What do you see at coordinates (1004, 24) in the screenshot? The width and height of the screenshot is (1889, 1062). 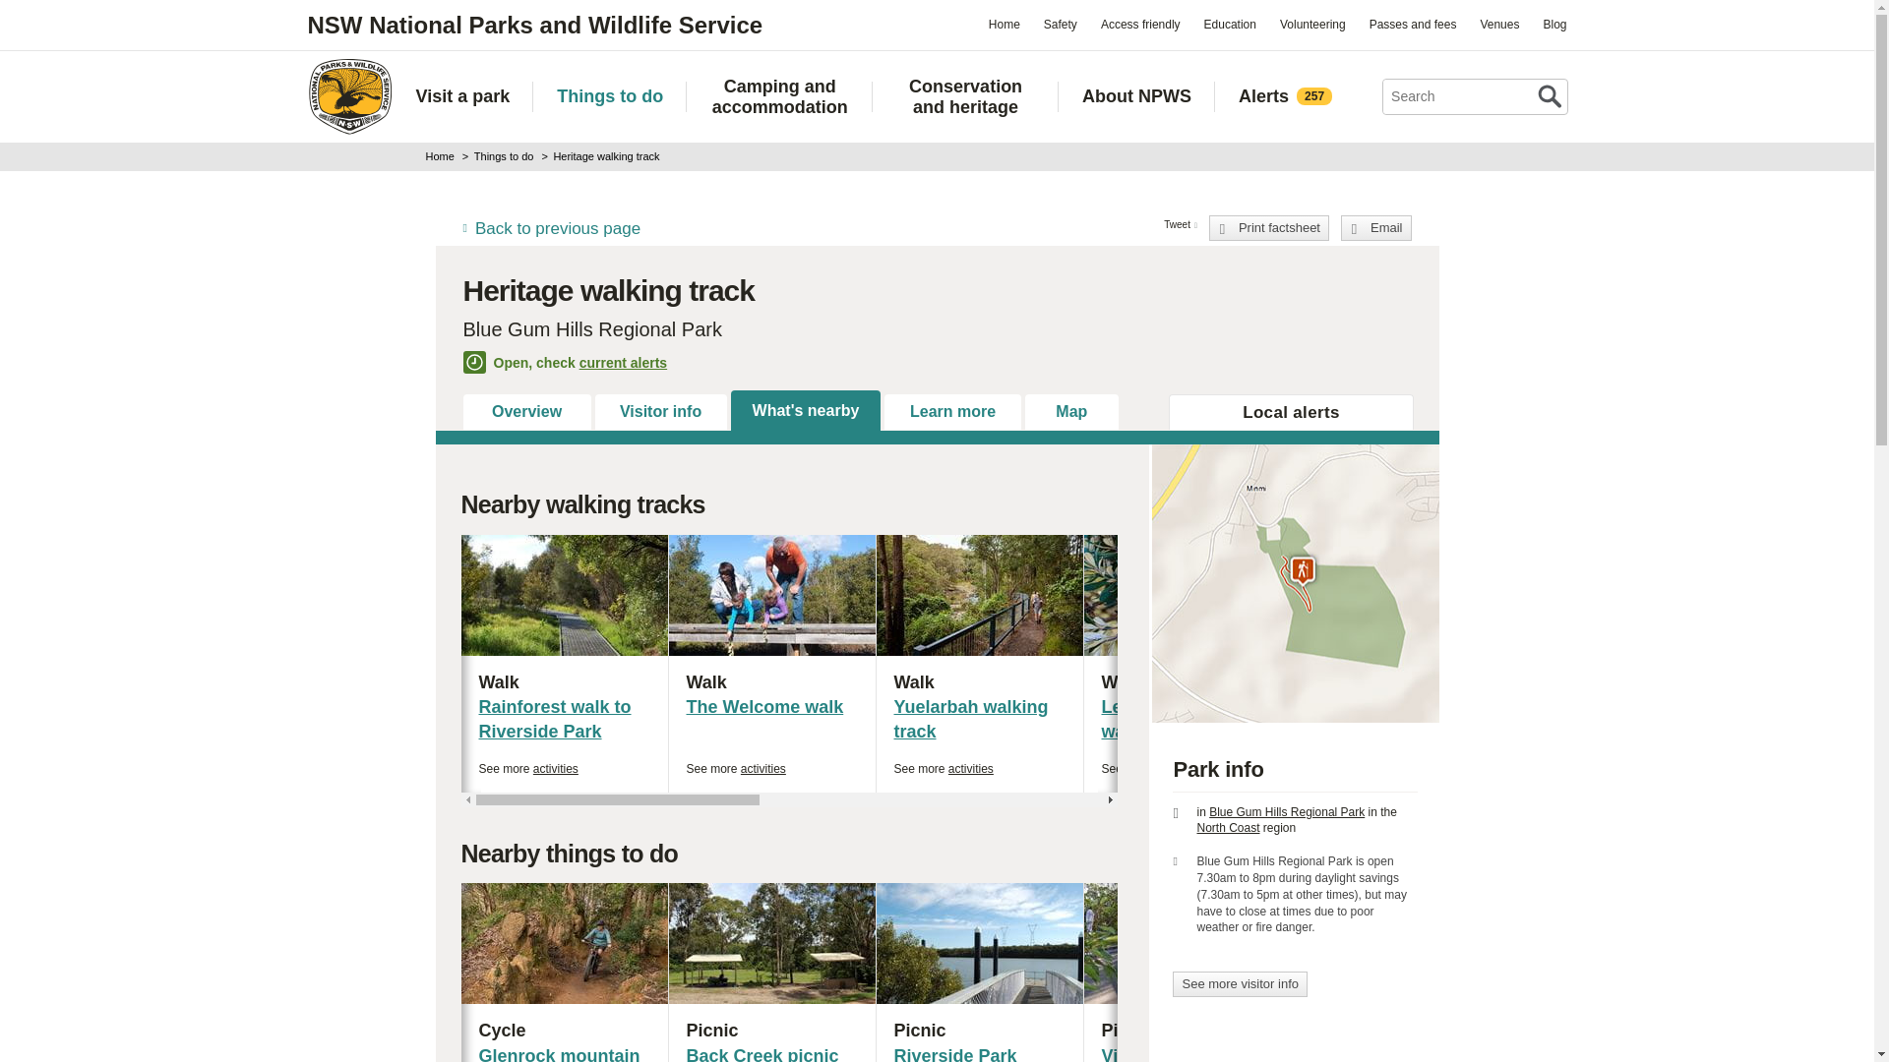 I see `Home` at bounding box center [1004, 24].